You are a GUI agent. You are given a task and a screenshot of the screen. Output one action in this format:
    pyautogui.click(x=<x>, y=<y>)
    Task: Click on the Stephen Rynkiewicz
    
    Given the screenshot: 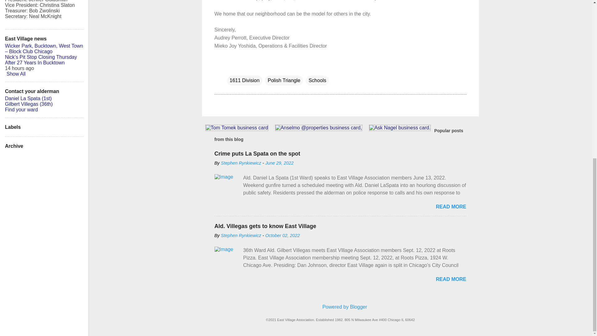 What is the action you would take?
    pyautogui.click(x=241, y=235)
    